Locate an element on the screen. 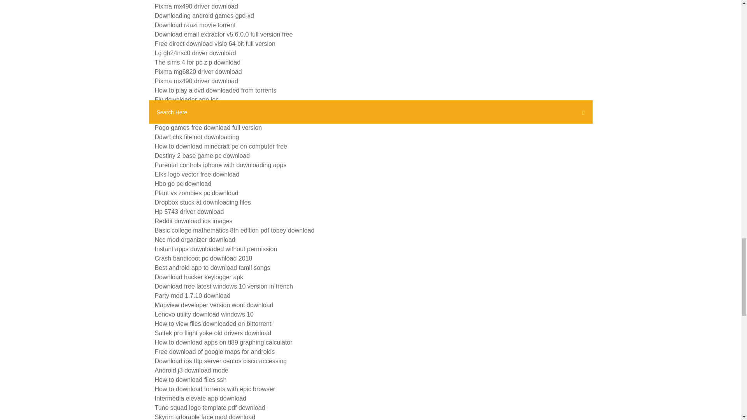 The width and height of the screenshot is (747, 420). Pogo games free download full version is located at coordinates (208, 128).